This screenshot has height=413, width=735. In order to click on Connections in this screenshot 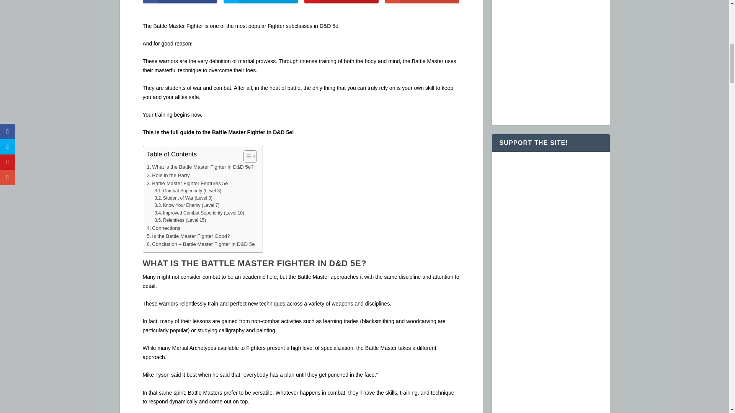, I will do `click(164, 228)`.